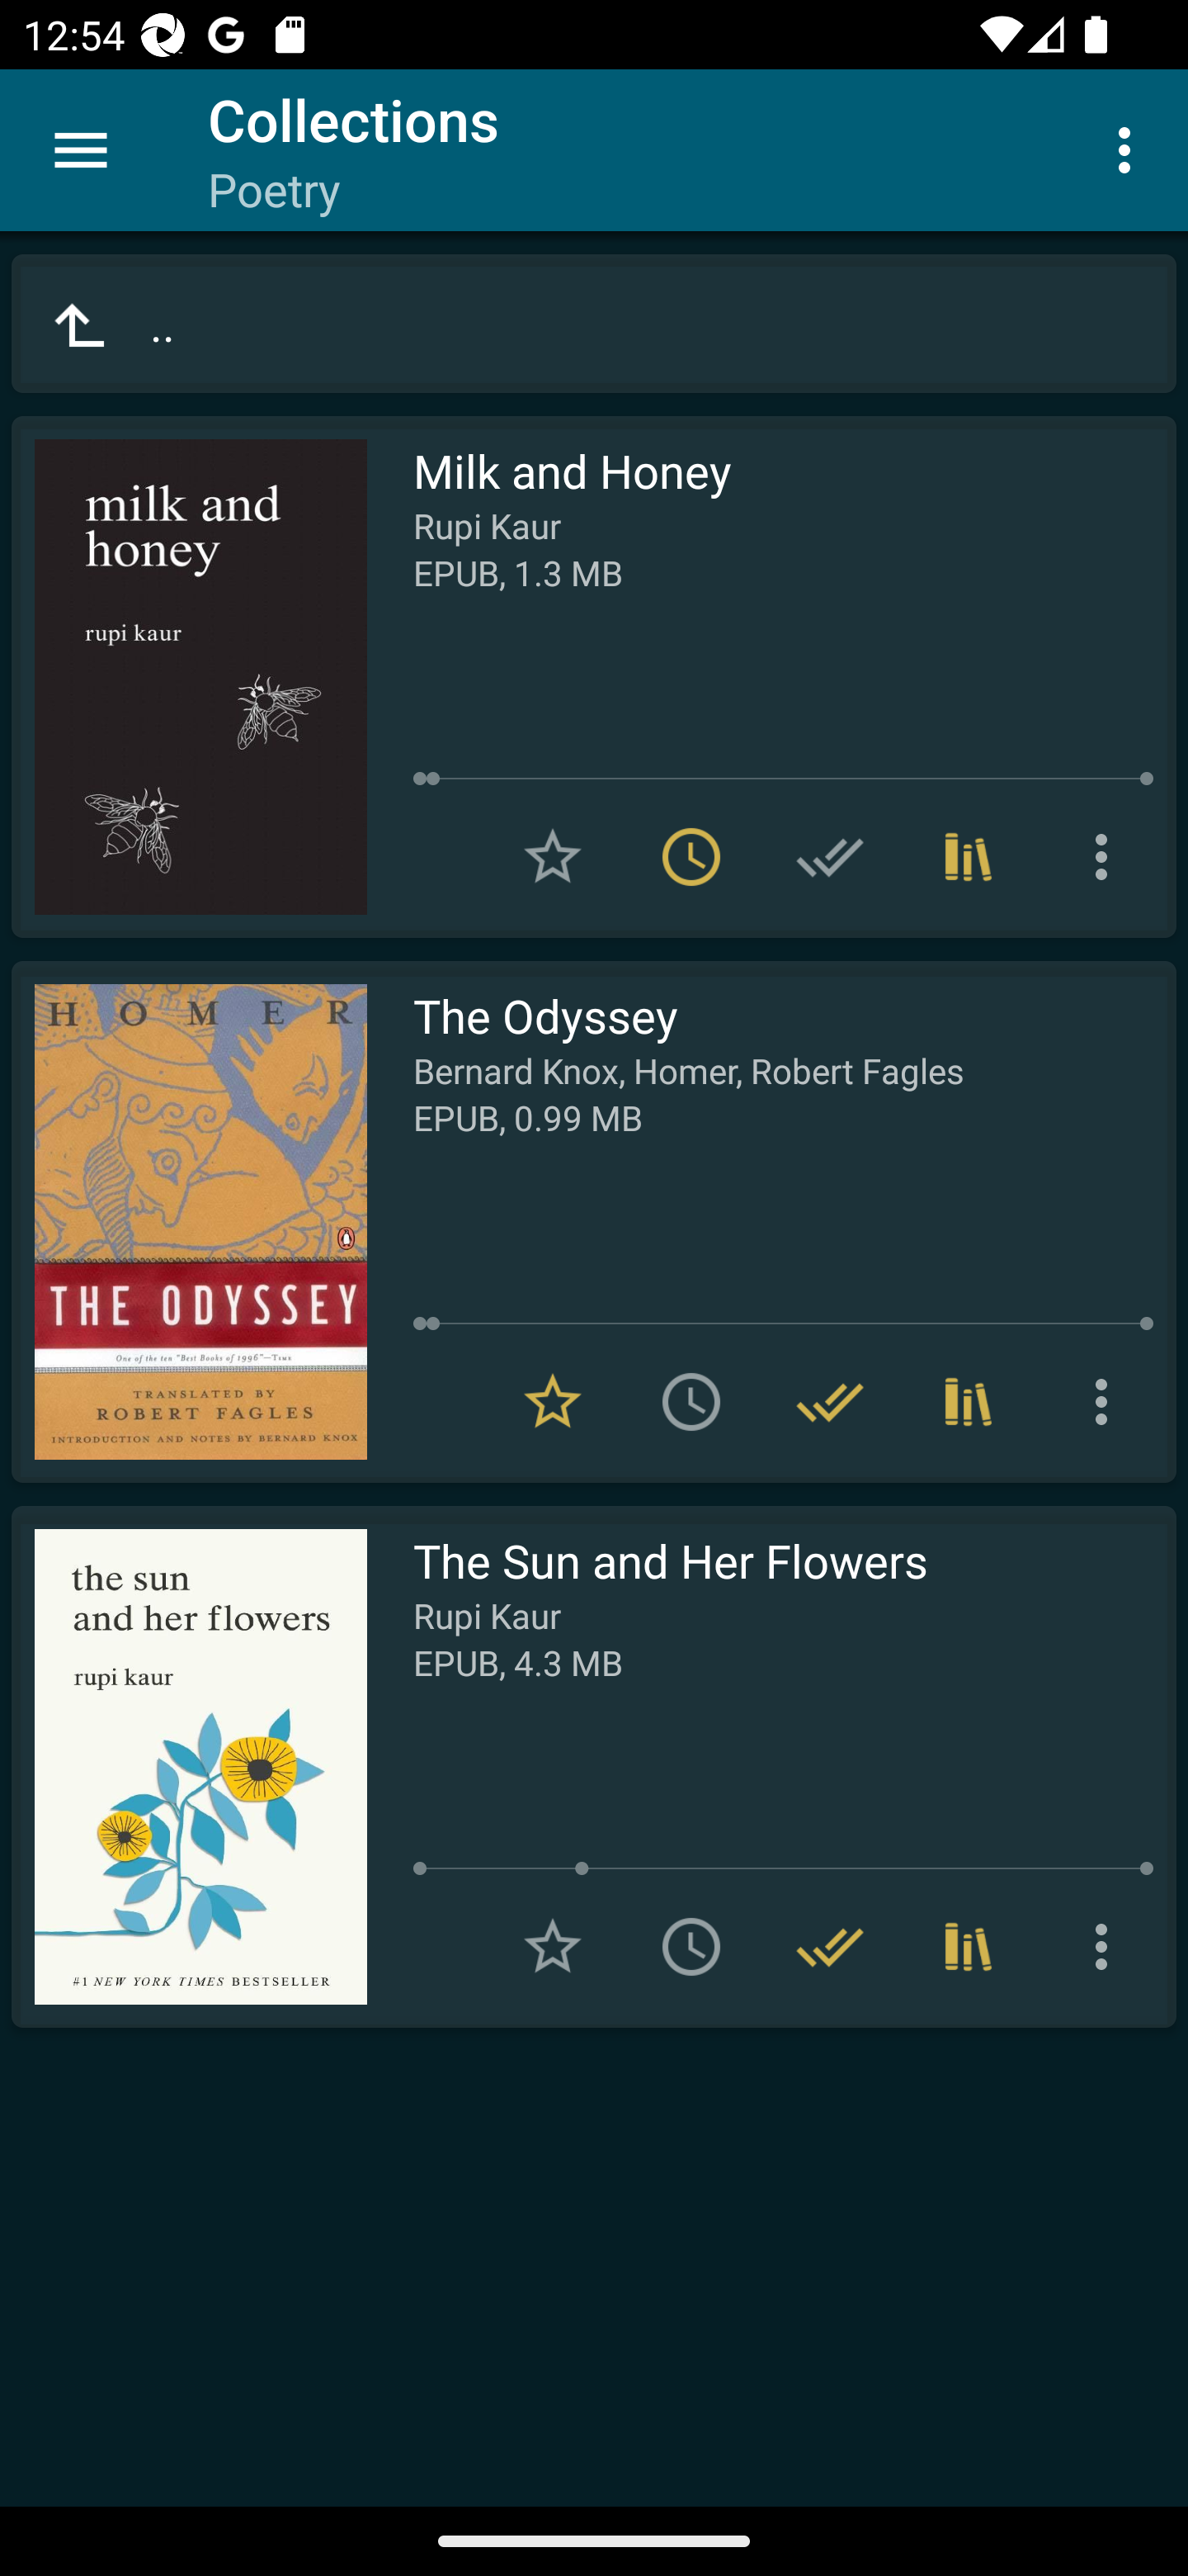  Describe the element at coordinates (553, 1401) in the screenshot. I see `Remove from Favorites` at that location.